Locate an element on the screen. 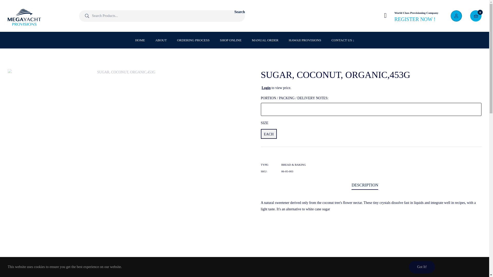 The image size is (493, 277). CONTACT US is located at coordinates (343, 40).